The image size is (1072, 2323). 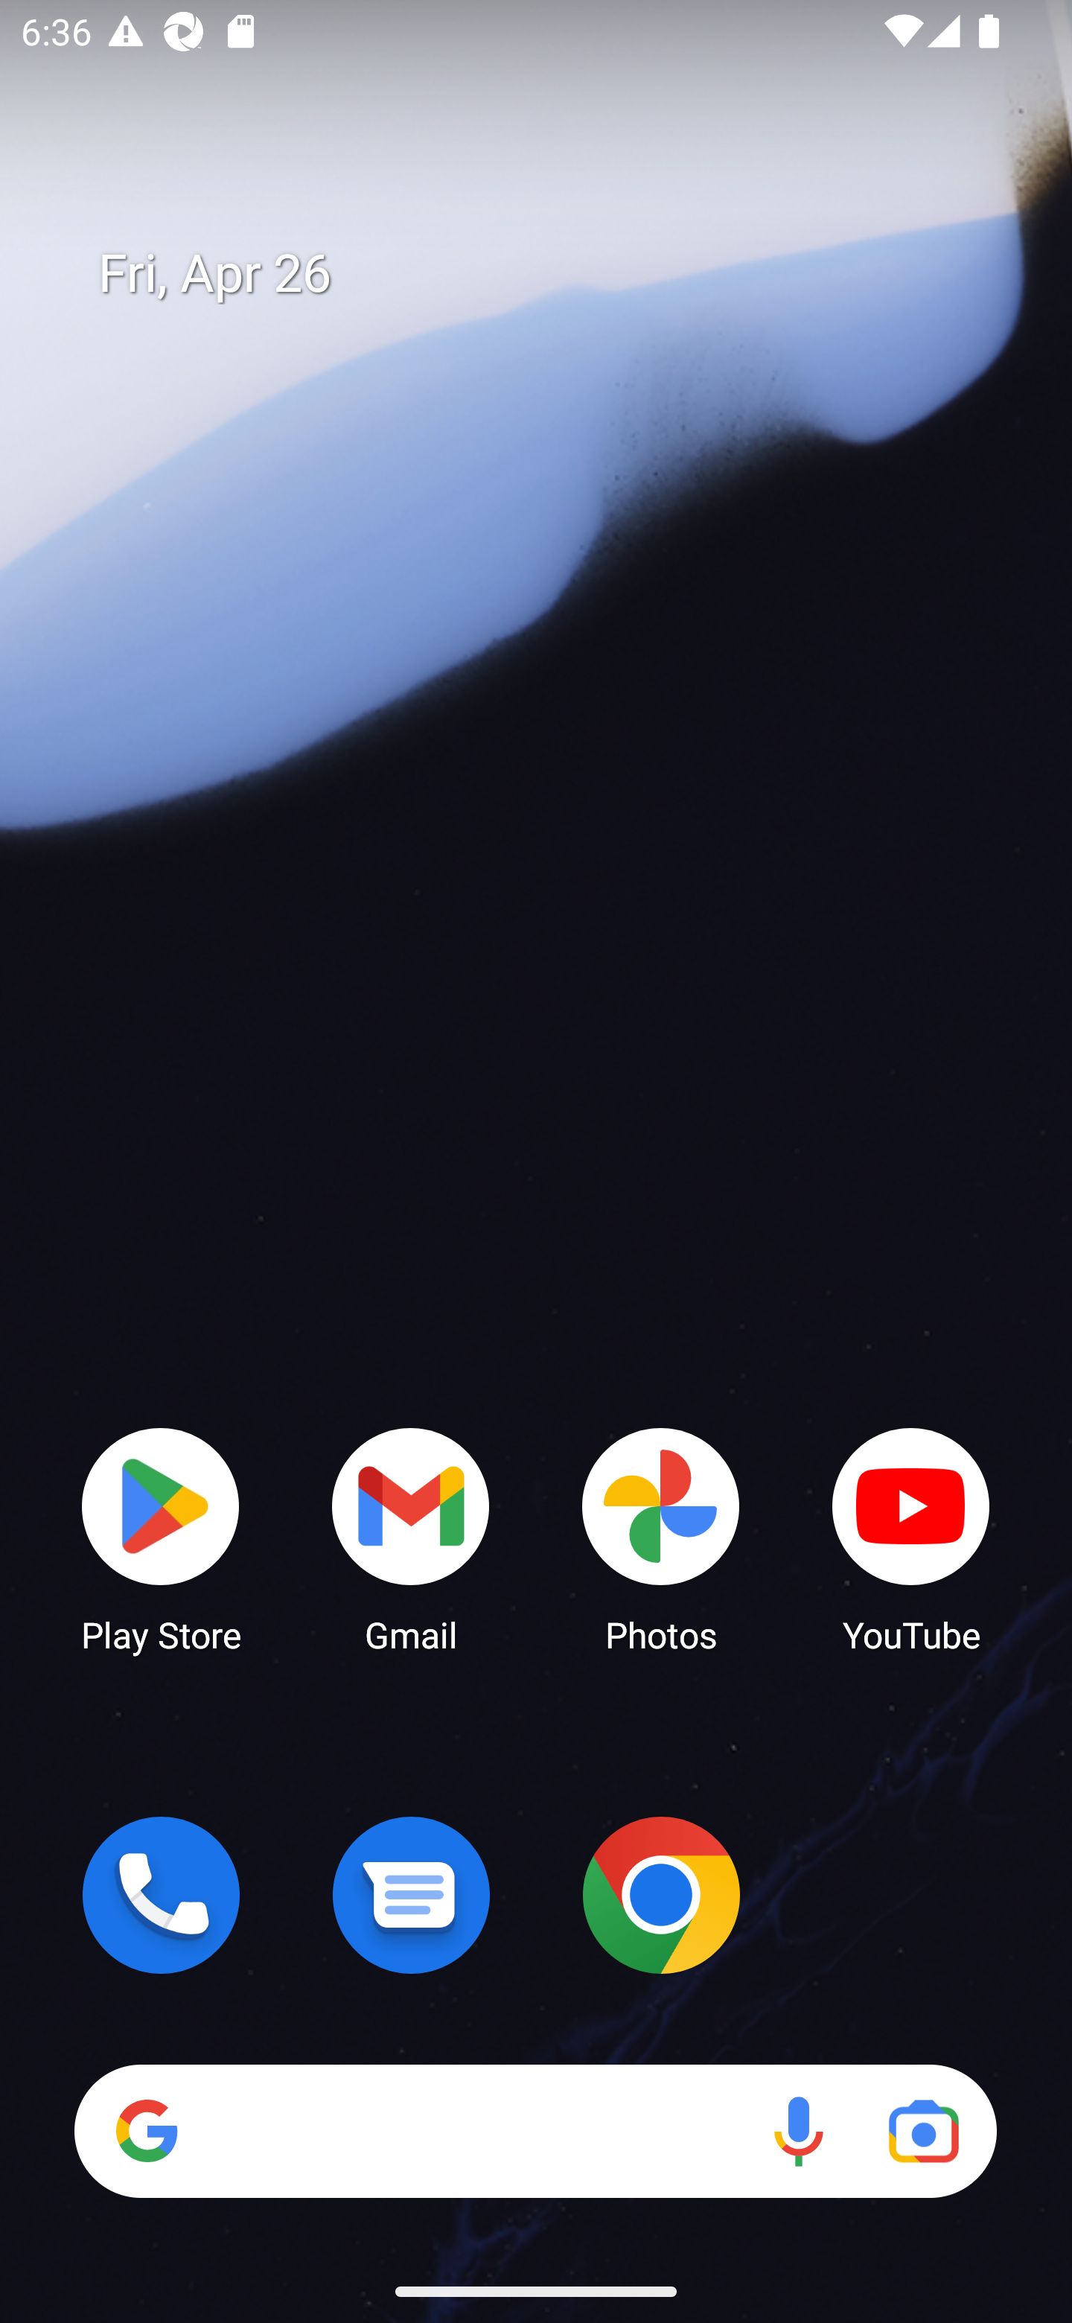 I want to click on Voice search, so click(x=798, y=2131).